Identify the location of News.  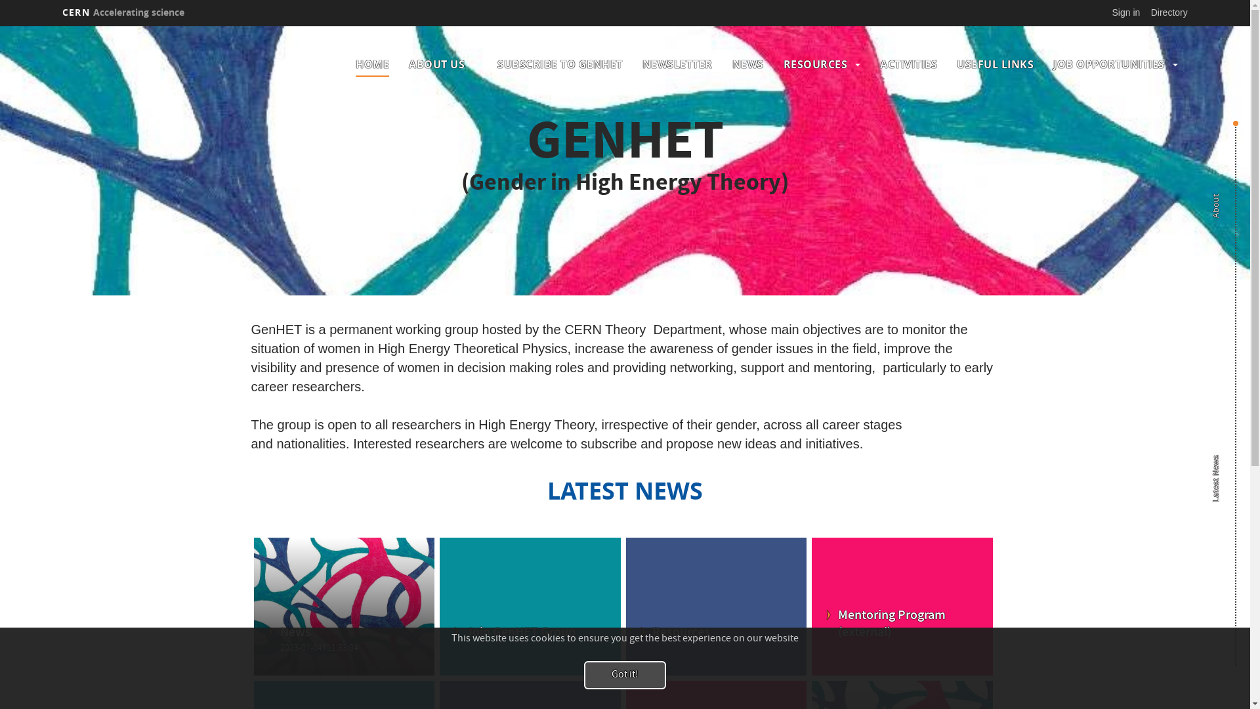
(344, 634).